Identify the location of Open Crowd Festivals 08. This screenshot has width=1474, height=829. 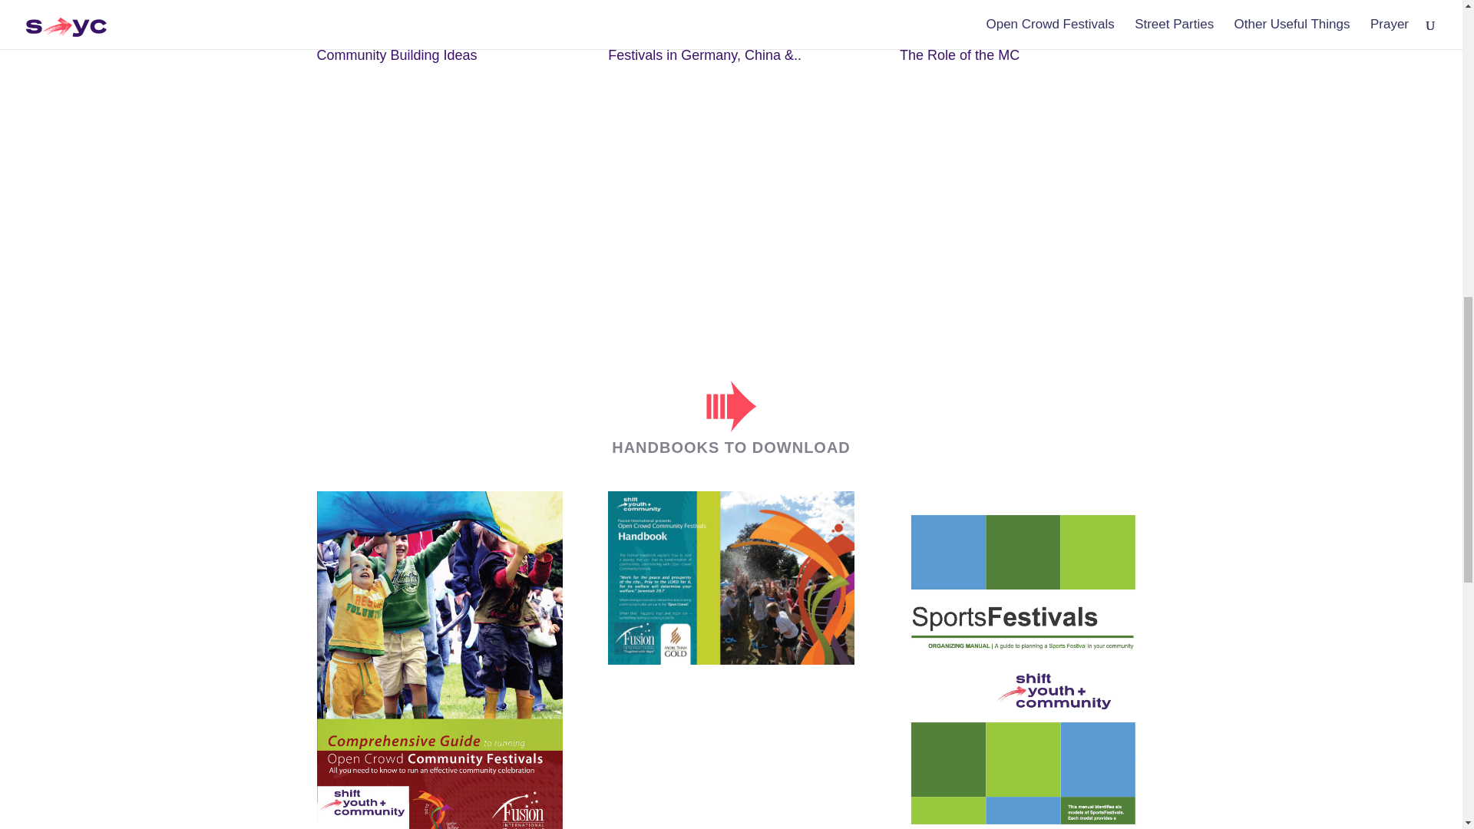
(730, 184).